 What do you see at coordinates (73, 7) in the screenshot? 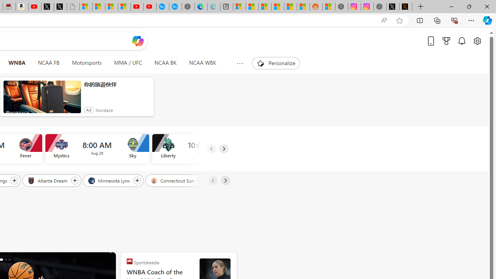
I see `Untitled` at bounding box center [73, 7].